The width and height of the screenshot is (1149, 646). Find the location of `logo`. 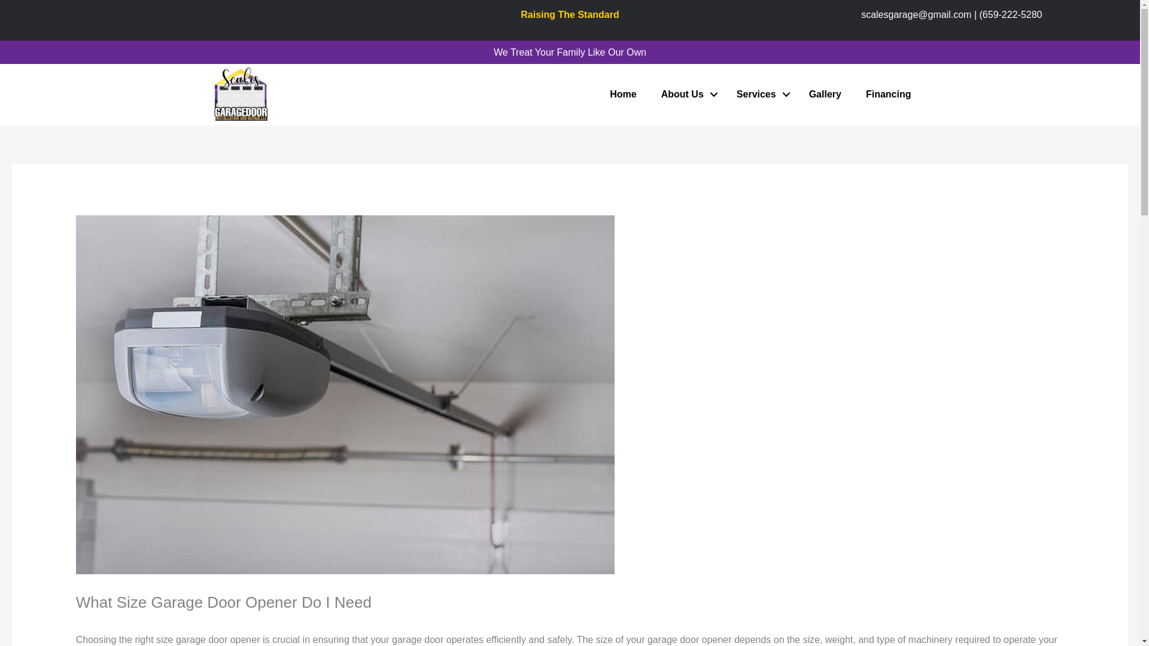

logo is located at coordinates (278, 93).